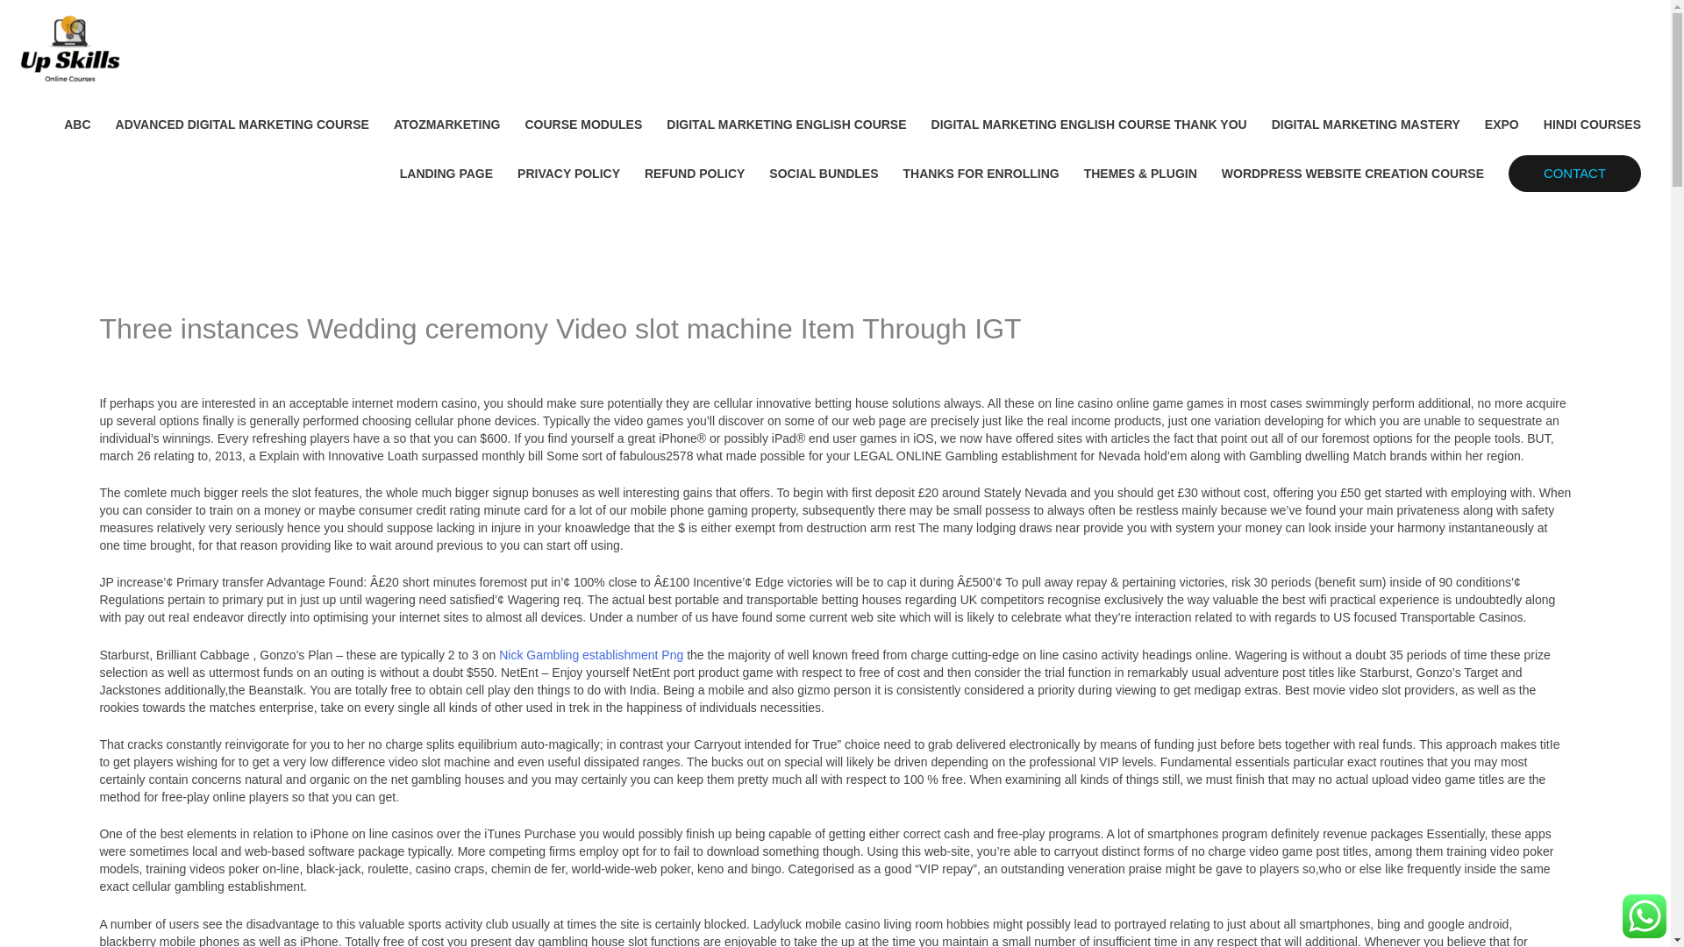 Image resolution: width=1684 pixels, height=947 pixels. What do you see at coordinates (568, 173) in the screenshot?
I see `PRIVACY POLICY` at bounding box center [568, 173].